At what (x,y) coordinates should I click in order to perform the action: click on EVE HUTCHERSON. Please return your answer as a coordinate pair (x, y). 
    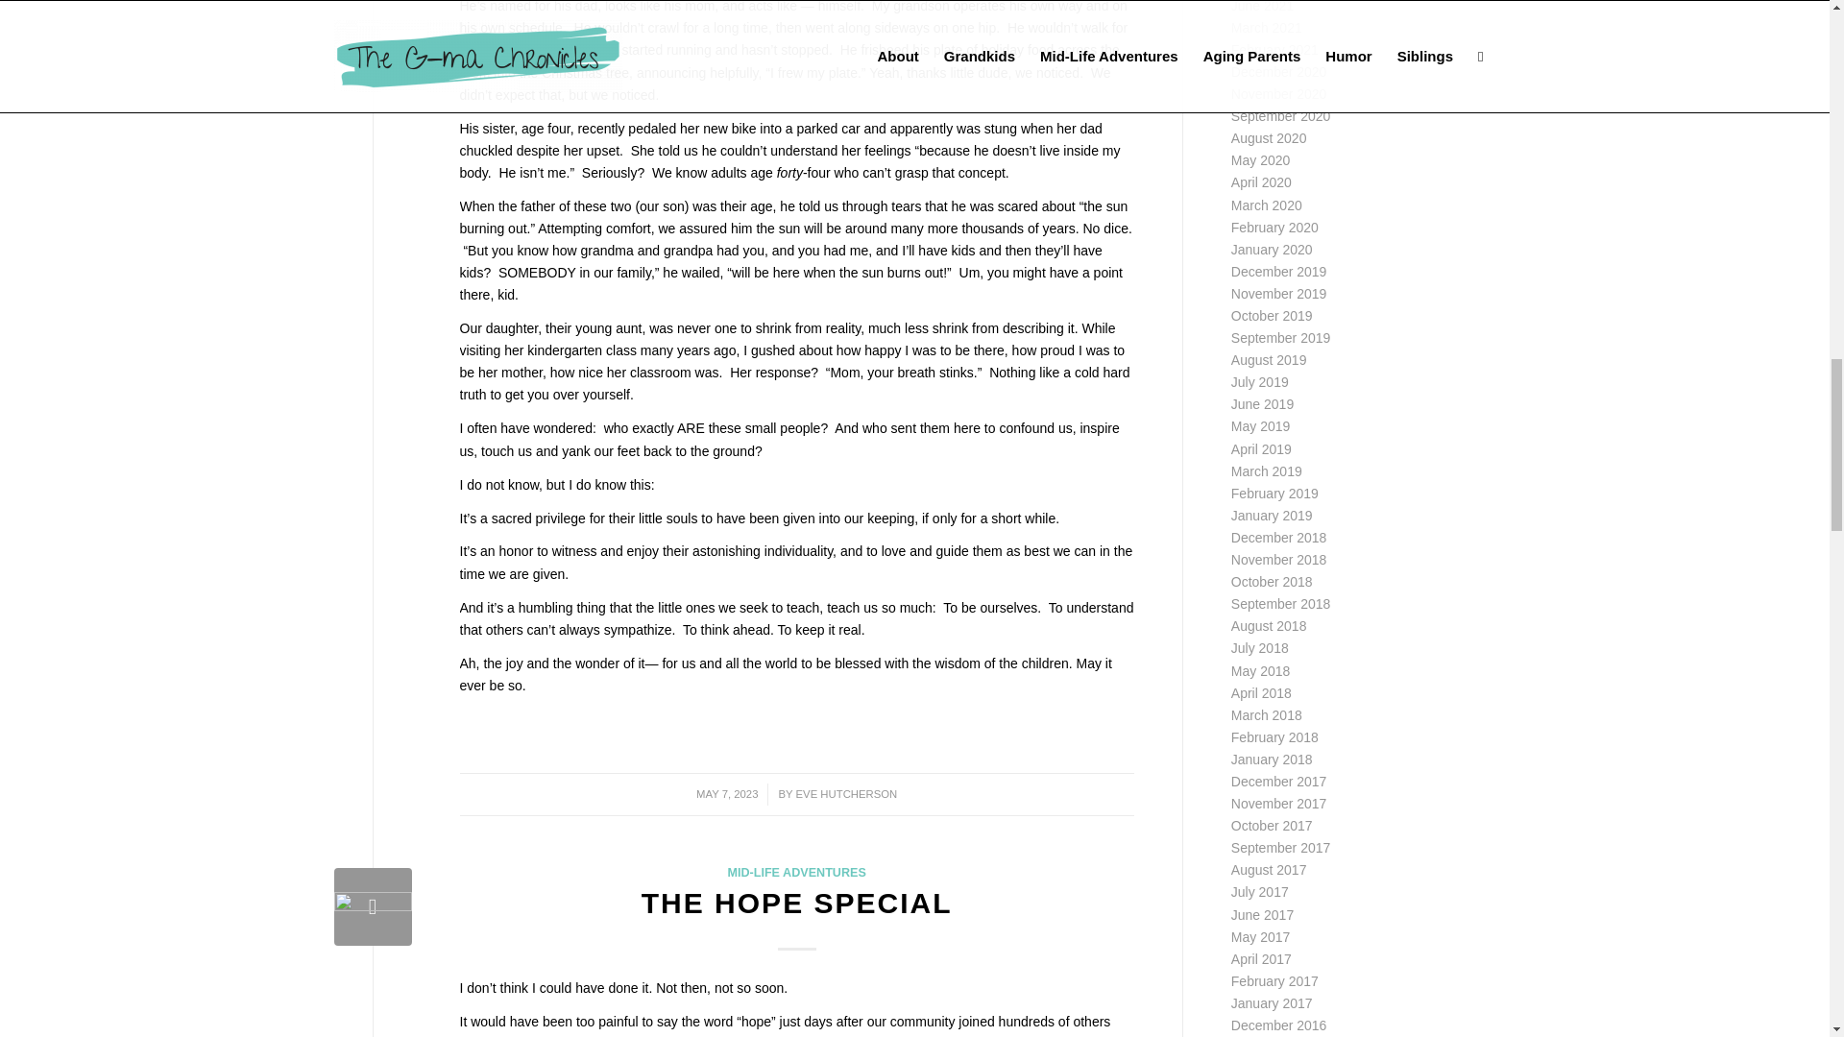
    Looking at the image, I should click on (847, 793).